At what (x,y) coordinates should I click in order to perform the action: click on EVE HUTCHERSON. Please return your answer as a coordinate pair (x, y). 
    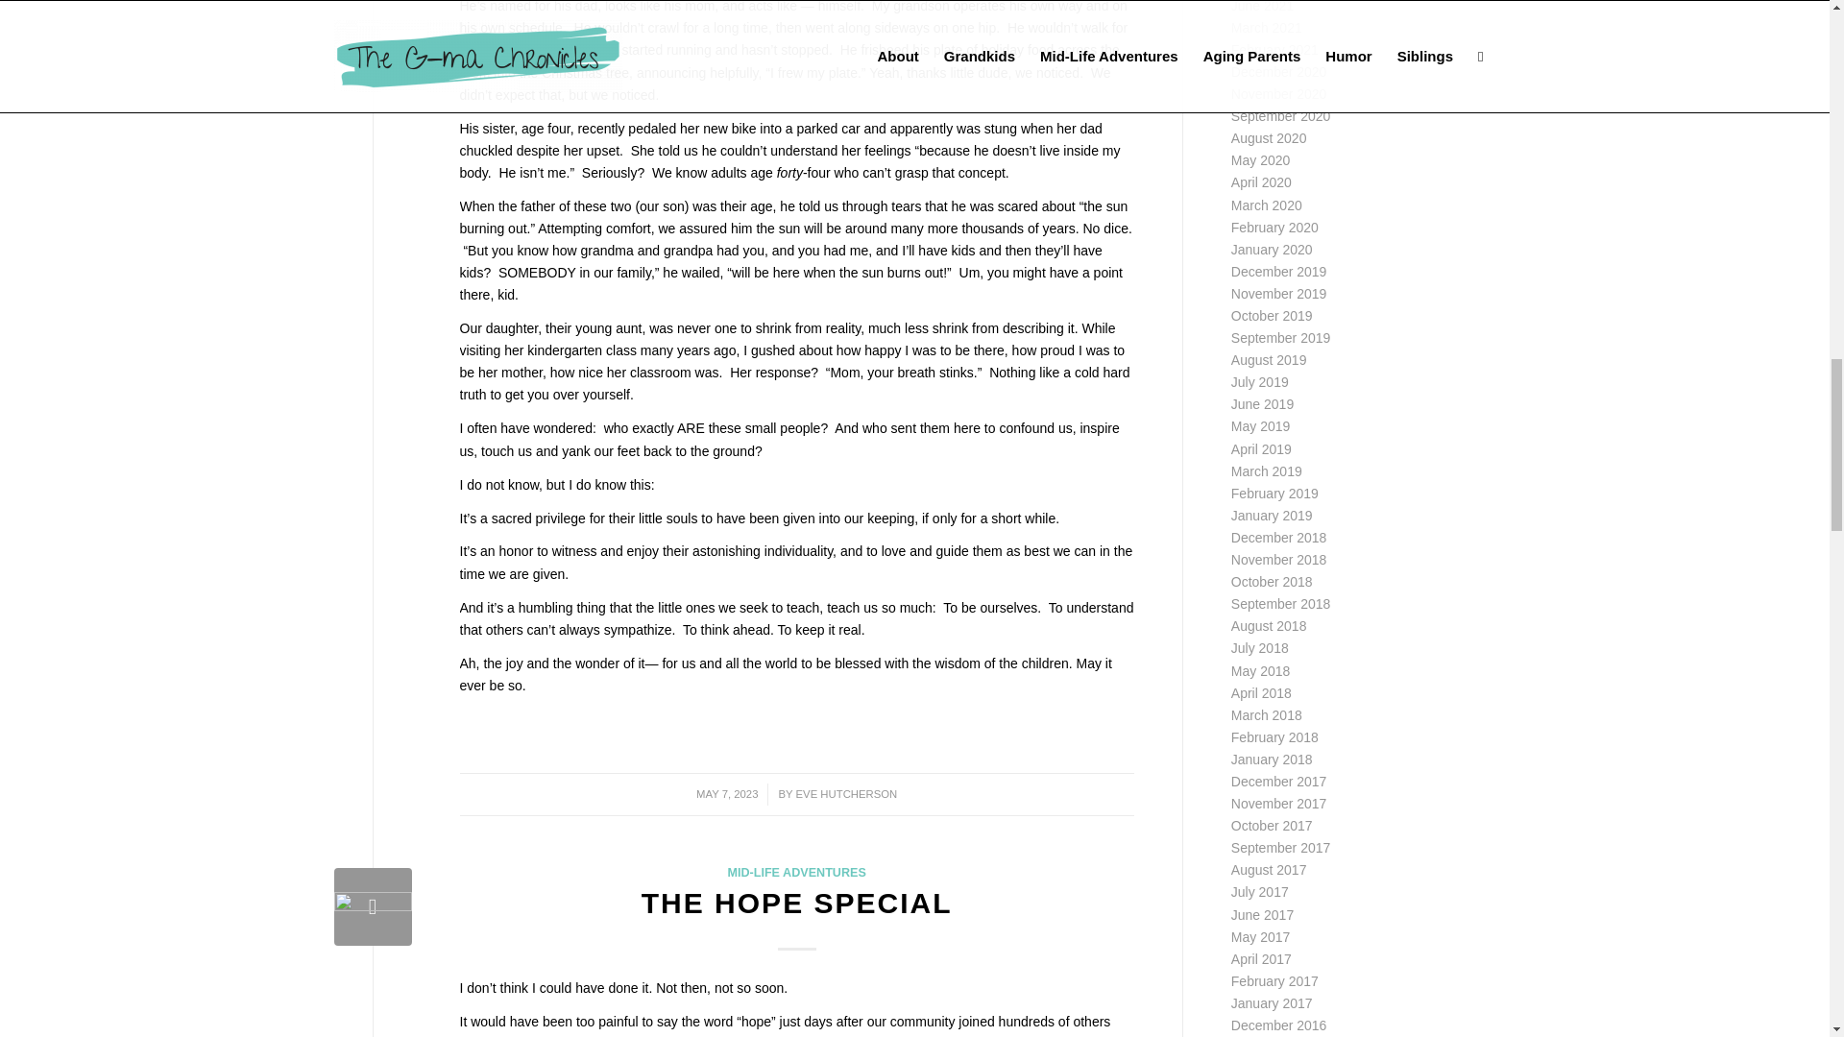
    Looking at the image, I should click on (847, 793).